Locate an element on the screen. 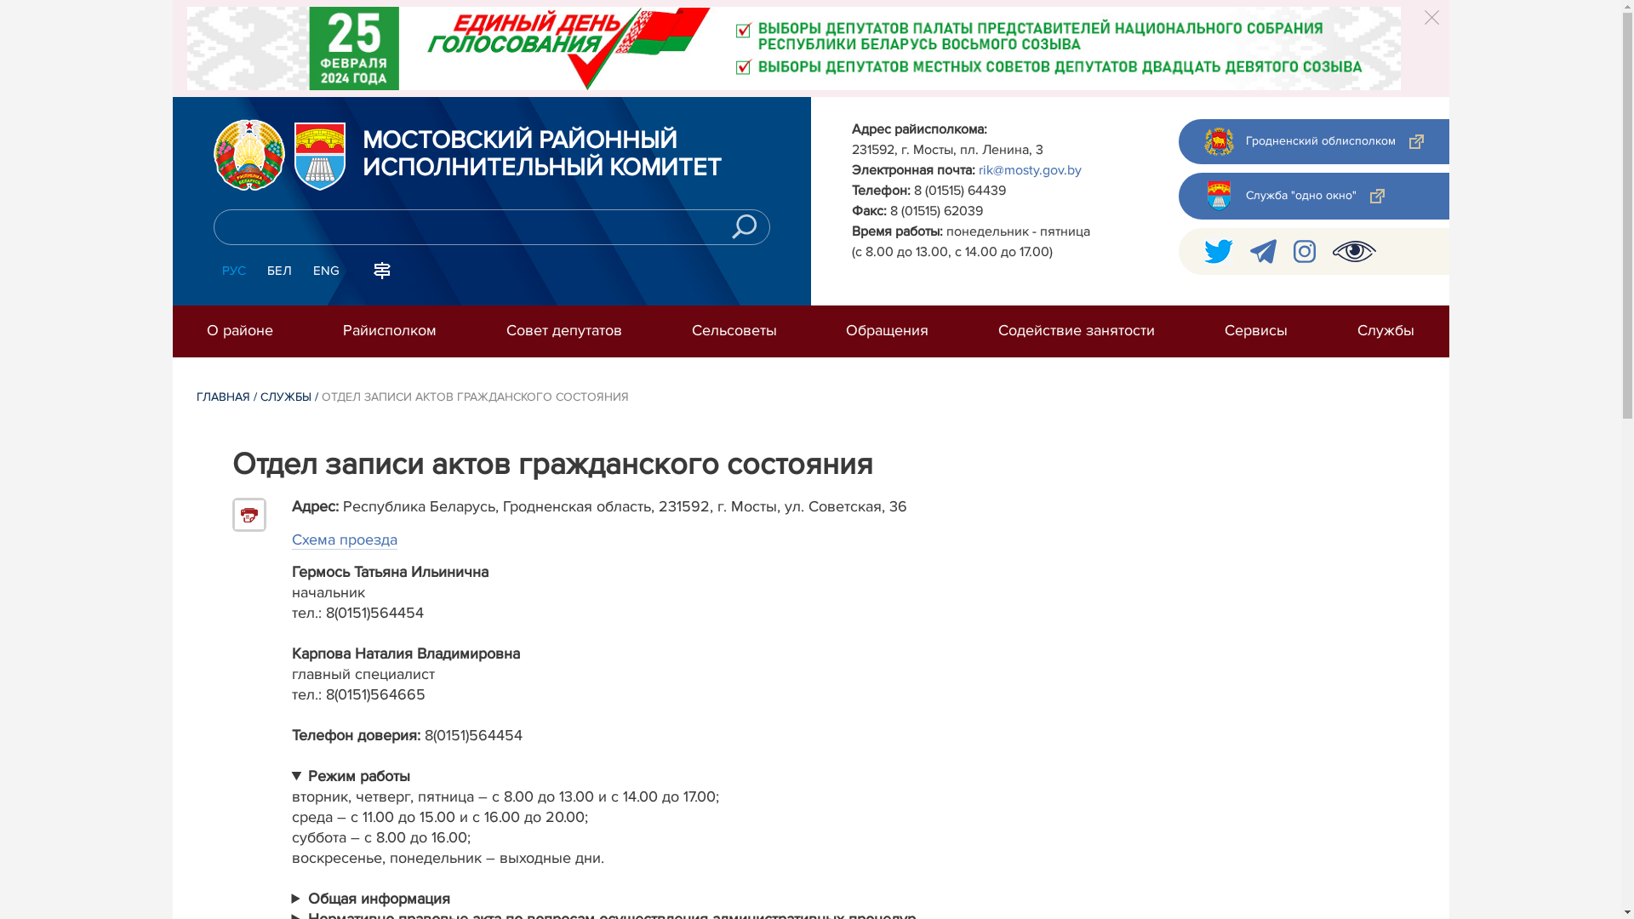  rik@mosty.gov.by is located at coordinates (1030, 170).